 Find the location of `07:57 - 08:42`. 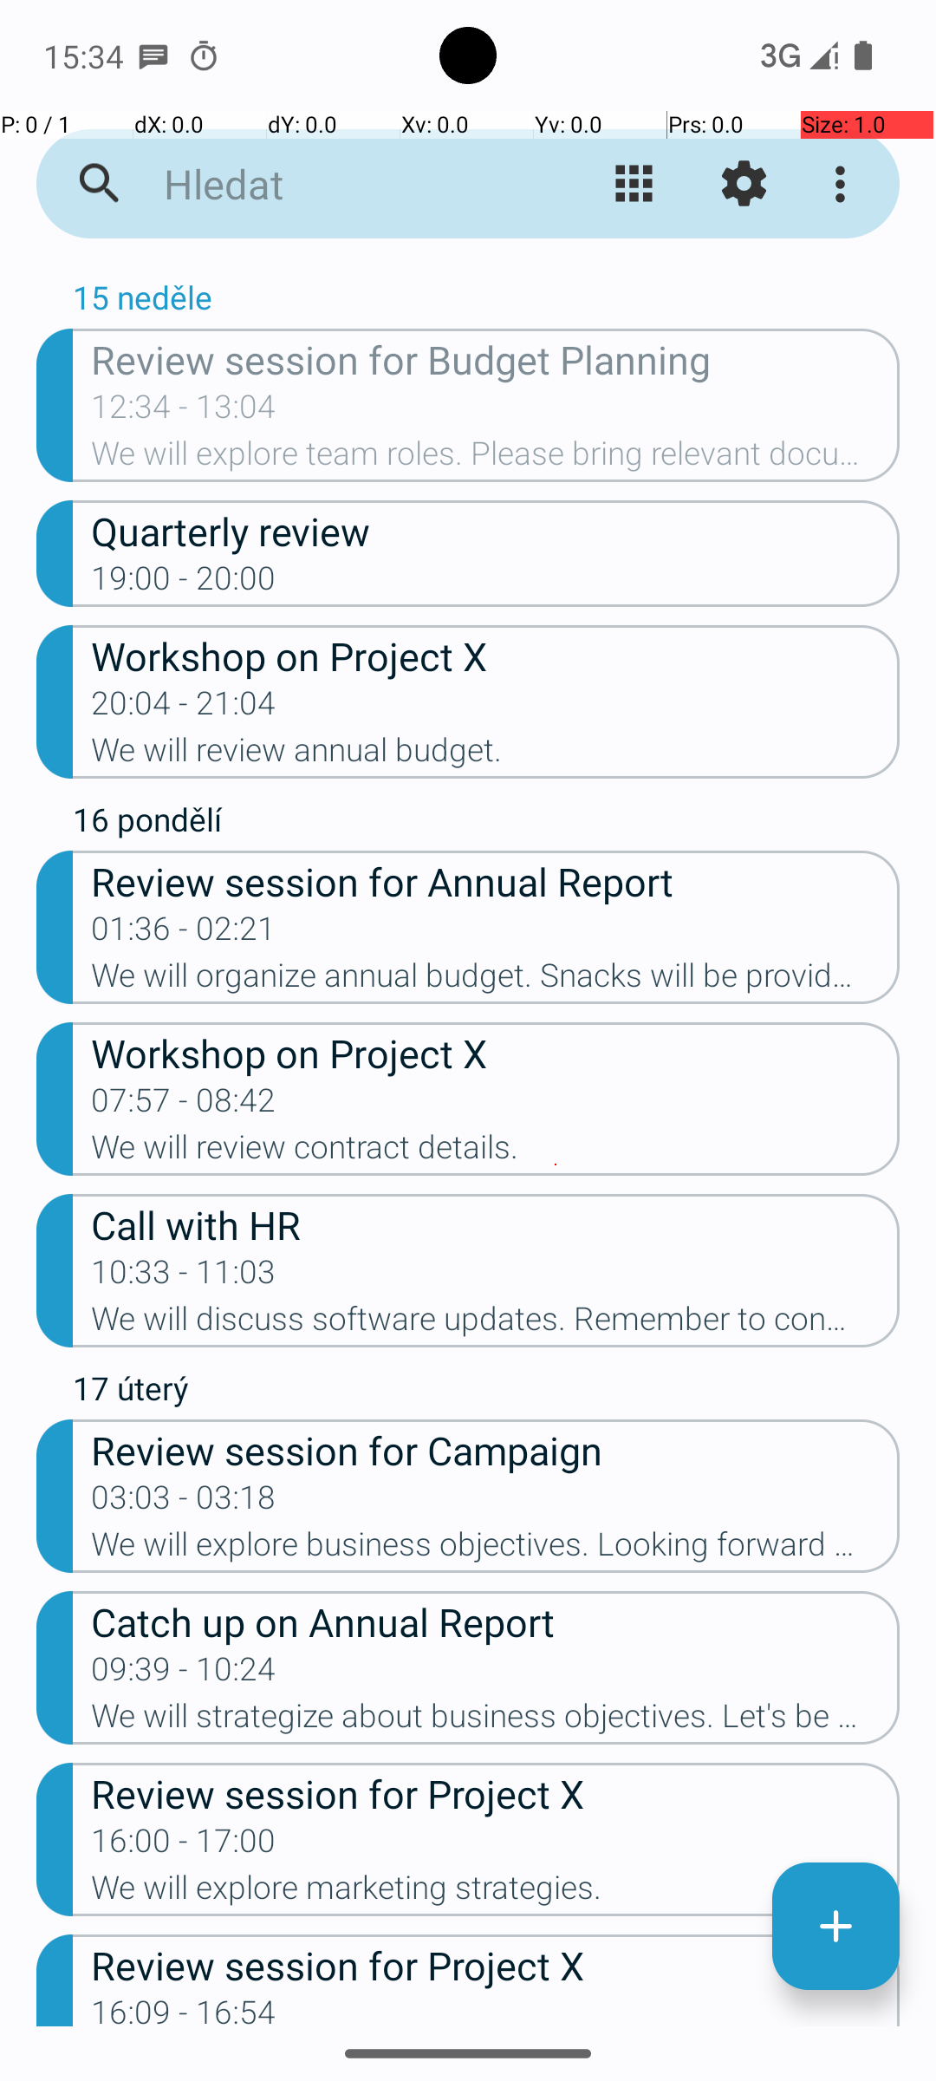

07:57 - 08:42 is located at coordinates (184, 1106).